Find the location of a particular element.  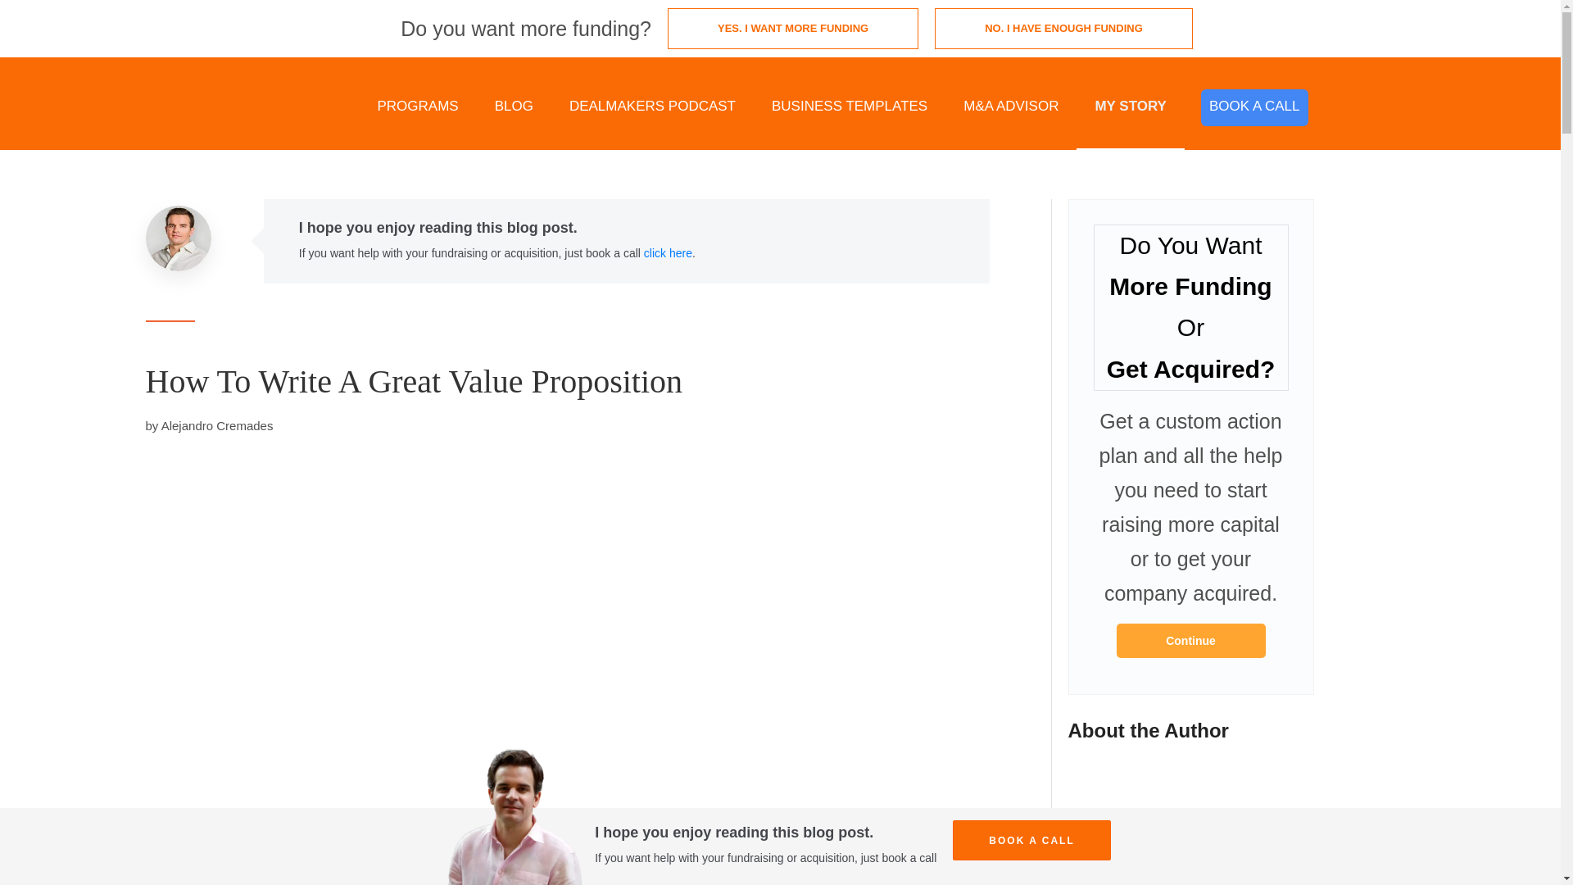

DEALMAKERS PODCAST is located at coordinates (652, 107).